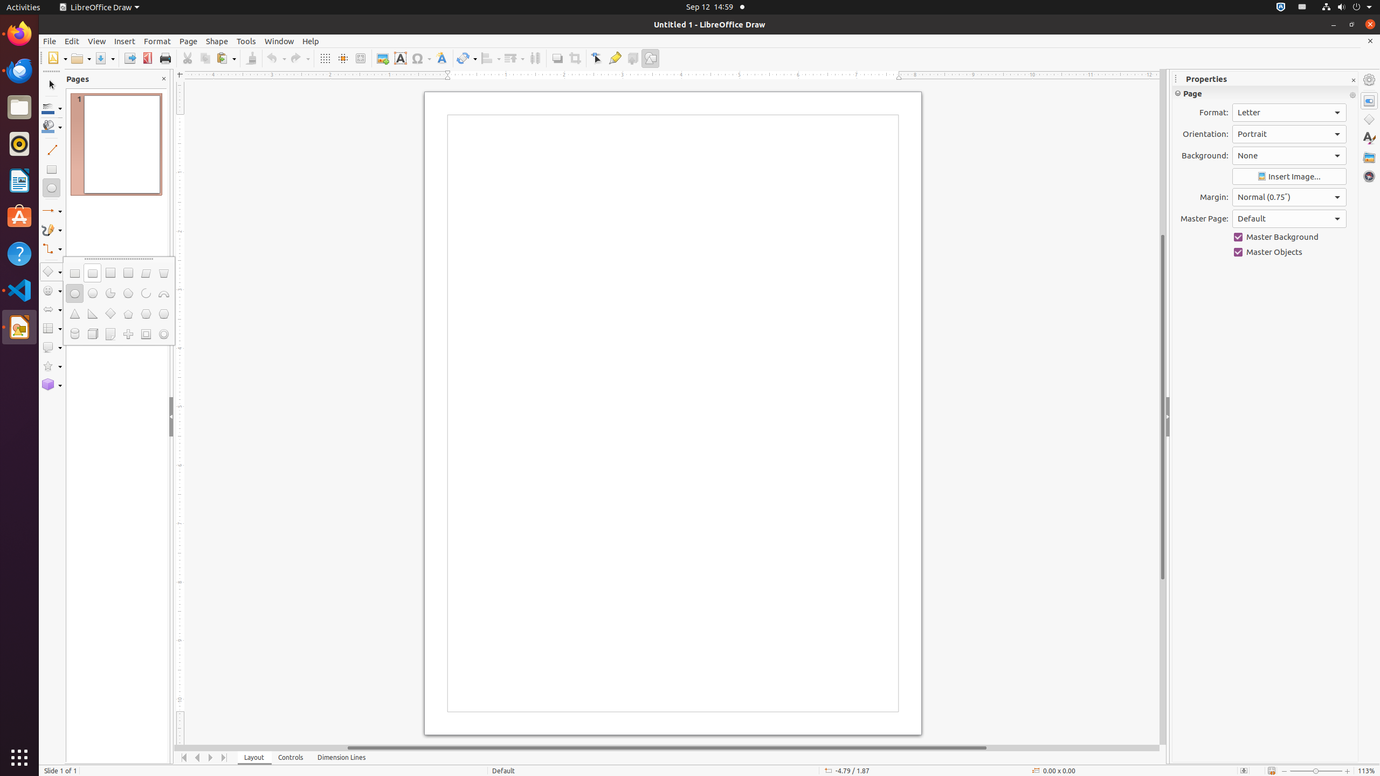 Image resolution: width=1380 pixels, height=776 pixels. Describe the element at coordinates (279, 41) in the screenshot. I see `Window` at that location.